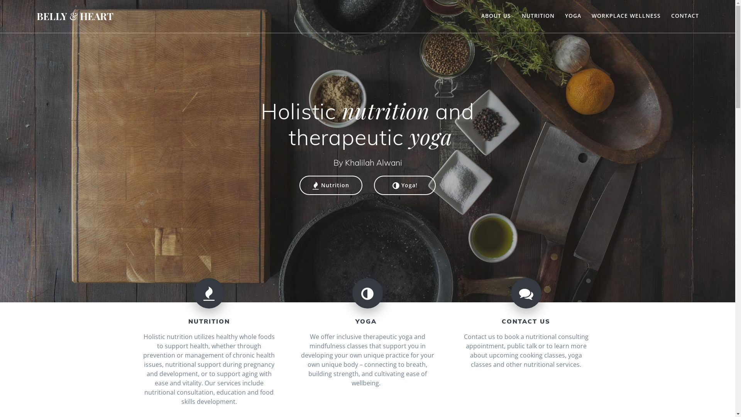 This screenshot has width=741, height=417. Describe the element at coordinates (573, 16) in the screenshot. I see `YOGA` at that location.